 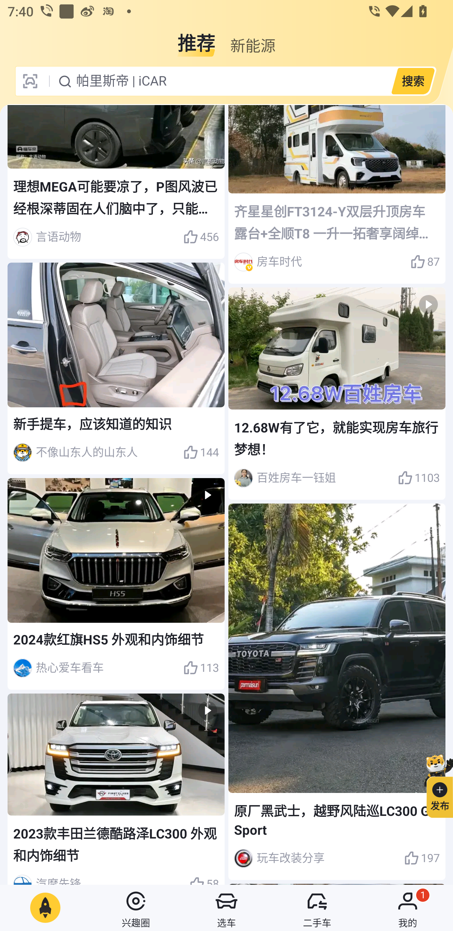 I want to click on  2023款丰田兰德酷路泽LC300 外观和内饰细节 汽摩先锋 58, so click(x=116, y=789).